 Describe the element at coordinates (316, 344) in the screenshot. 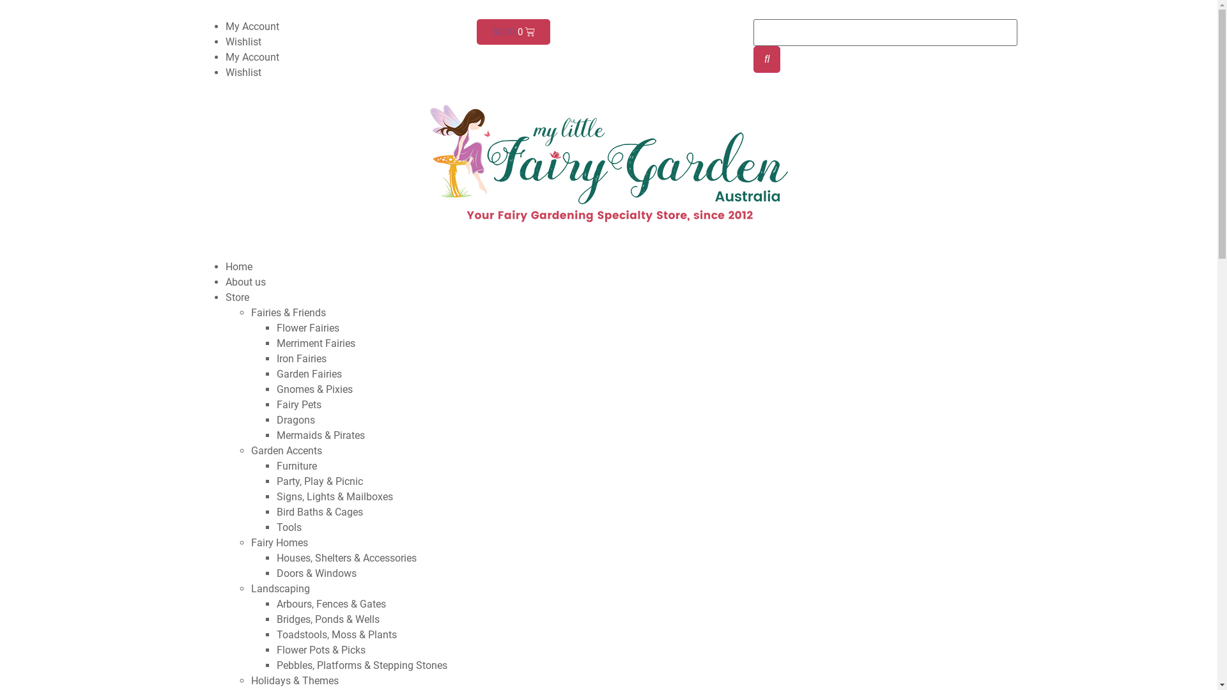

I see `Merriment Fairies` at that location.